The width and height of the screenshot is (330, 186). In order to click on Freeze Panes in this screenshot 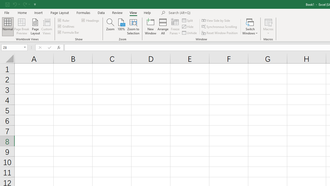, I will do `click(175, 26)`.